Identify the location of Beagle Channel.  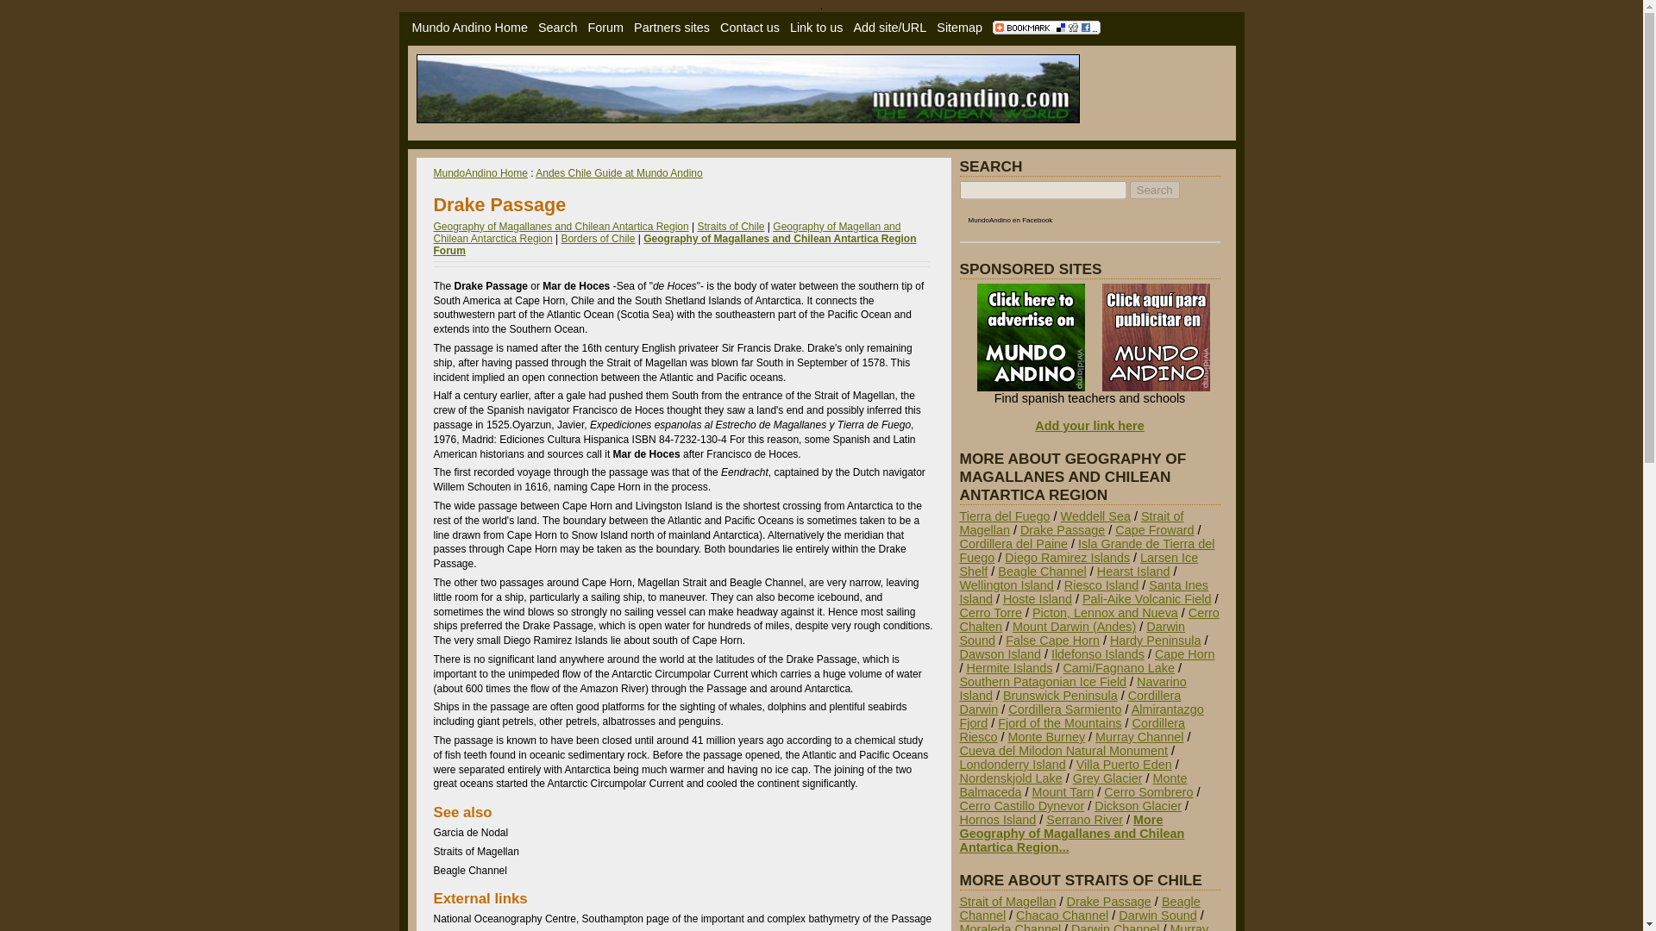
(1042, 571).